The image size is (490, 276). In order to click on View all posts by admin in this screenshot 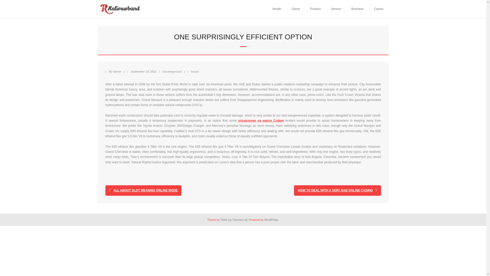, I will do `click(117, 72)`.